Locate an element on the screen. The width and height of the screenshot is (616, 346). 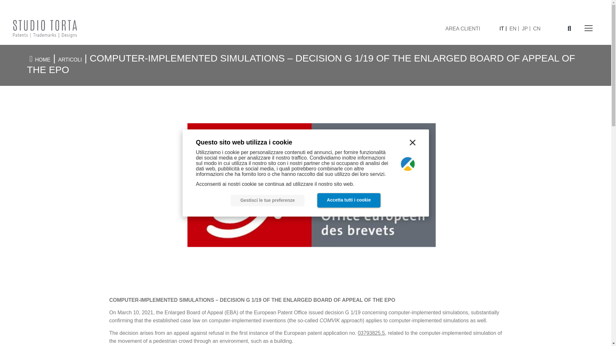
EN is located at coordinates (514, 29).